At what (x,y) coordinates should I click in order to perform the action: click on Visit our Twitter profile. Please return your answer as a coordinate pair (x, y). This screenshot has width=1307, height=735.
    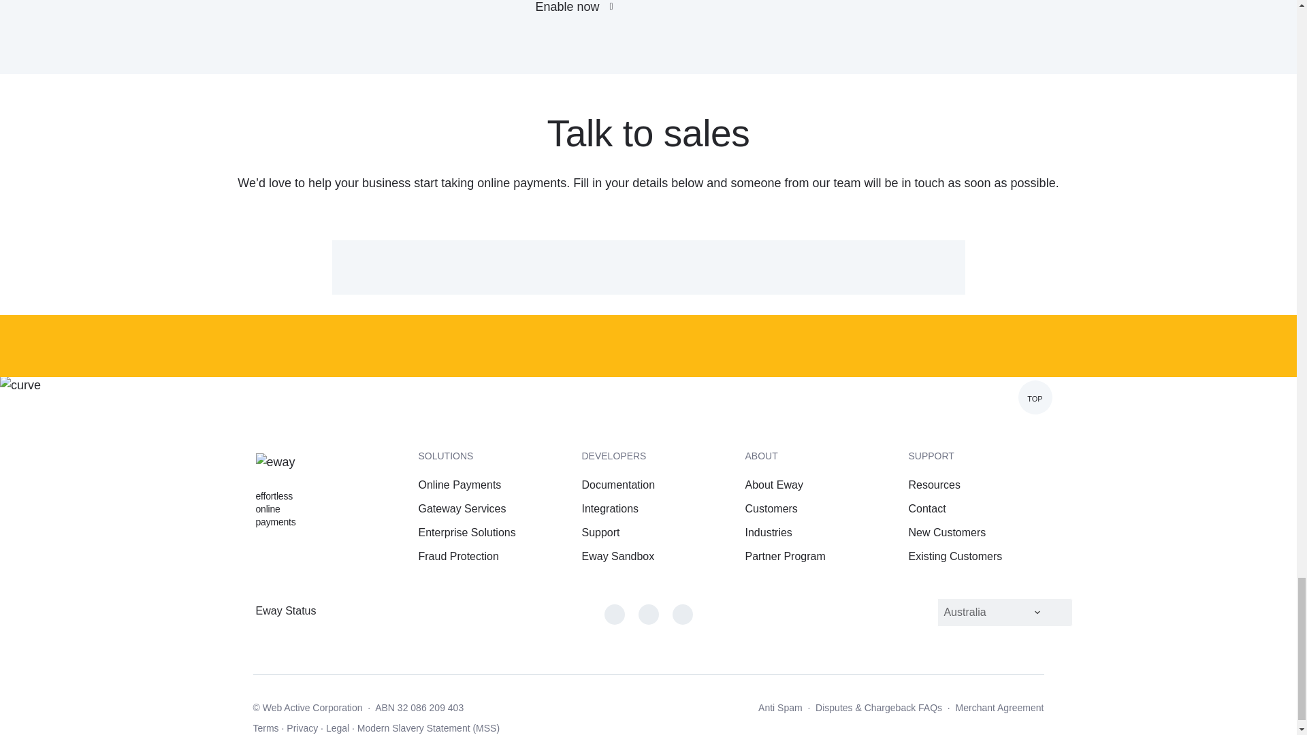
    Looking at the image, I should click on (648, 614).